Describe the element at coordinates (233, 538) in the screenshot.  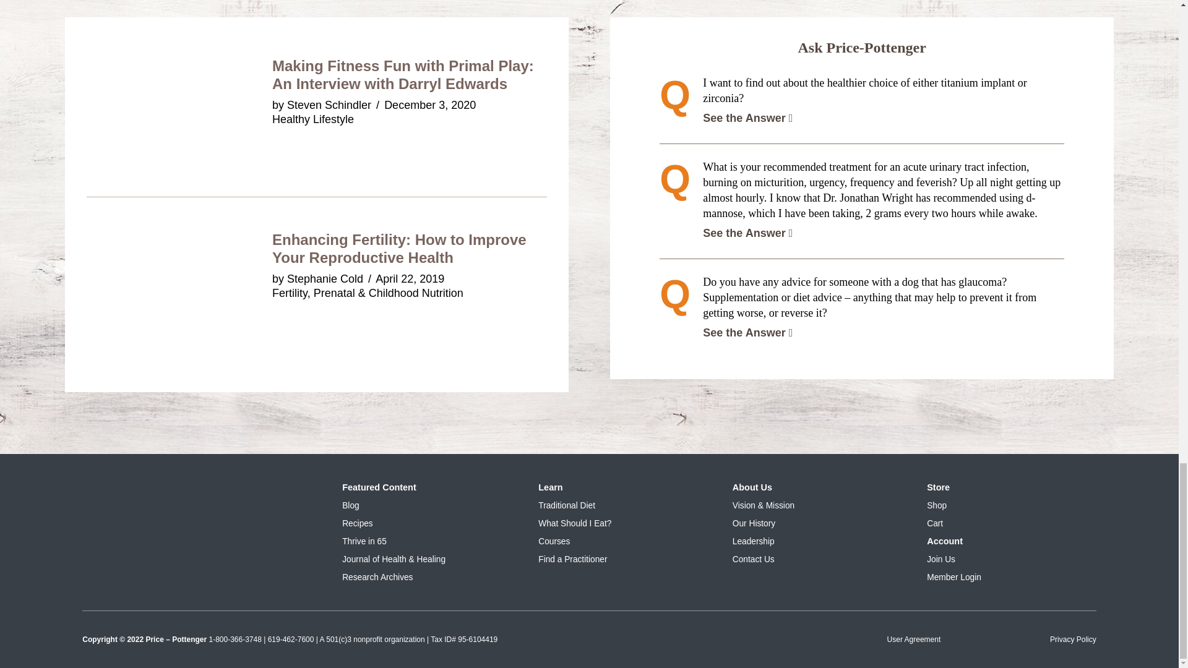
I see `facebookWhiteLogo` at that location.